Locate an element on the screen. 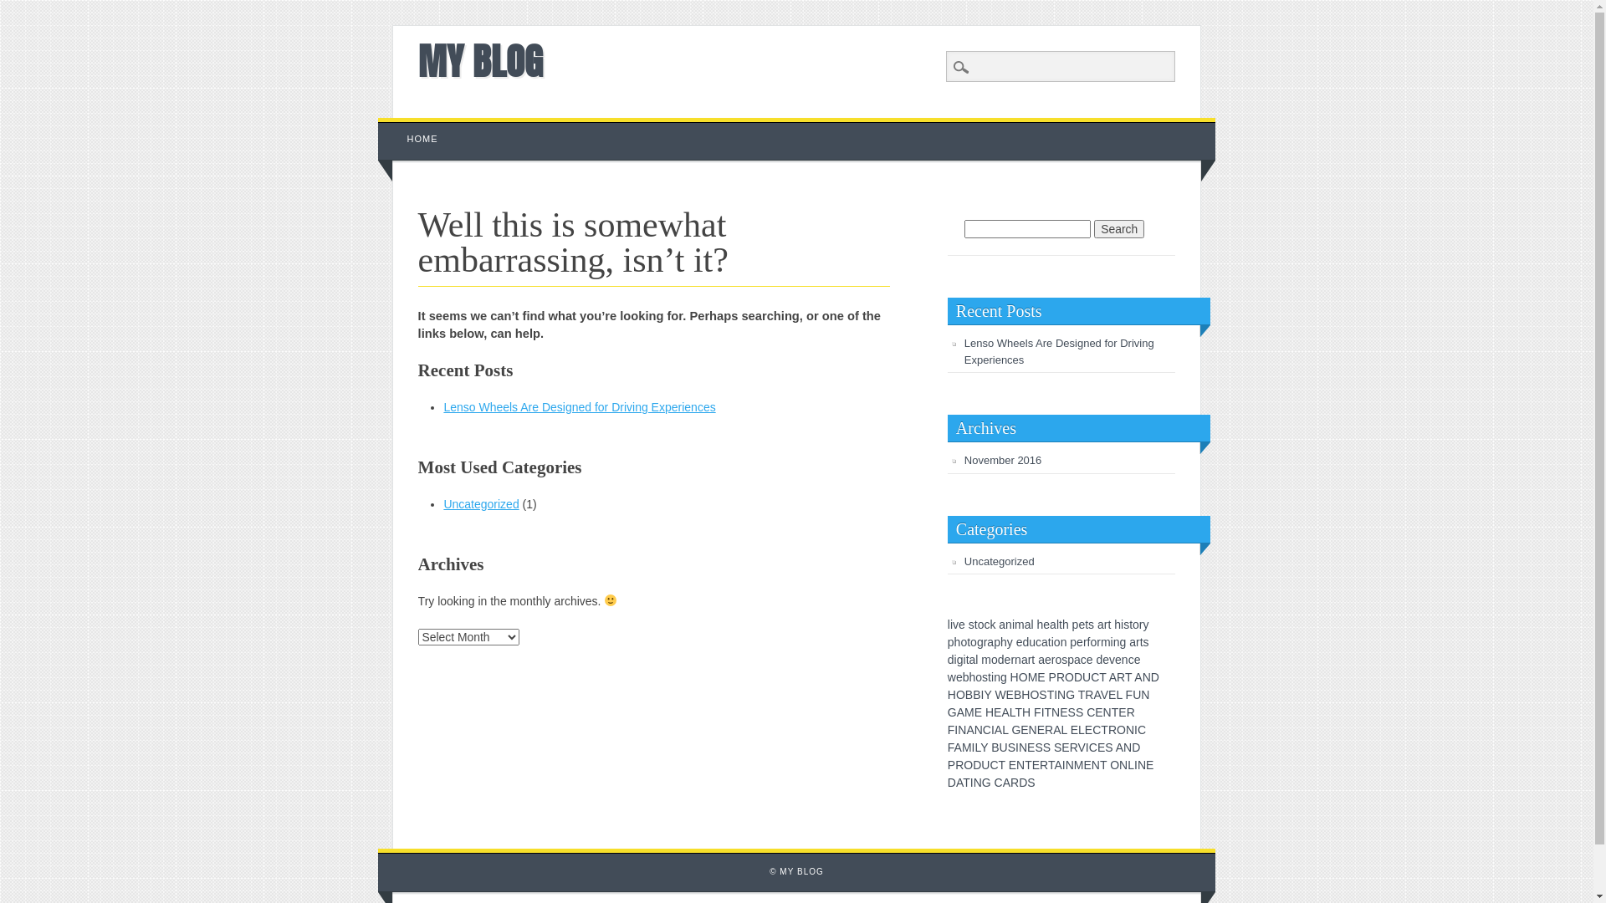 This screenshot has height=903, width=1606. I is located at coordinates (974, 747).